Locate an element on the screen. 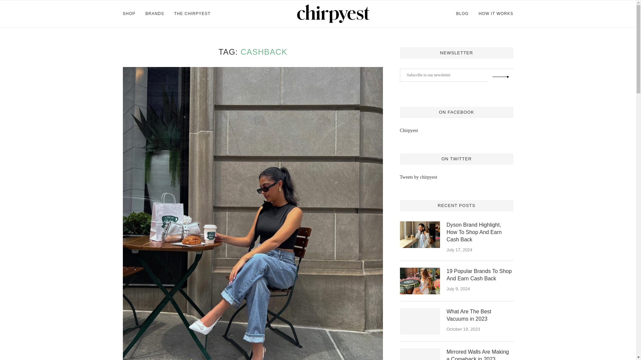  What Are The Best Vacuums in 2023 is located at coordinates (480, 315).